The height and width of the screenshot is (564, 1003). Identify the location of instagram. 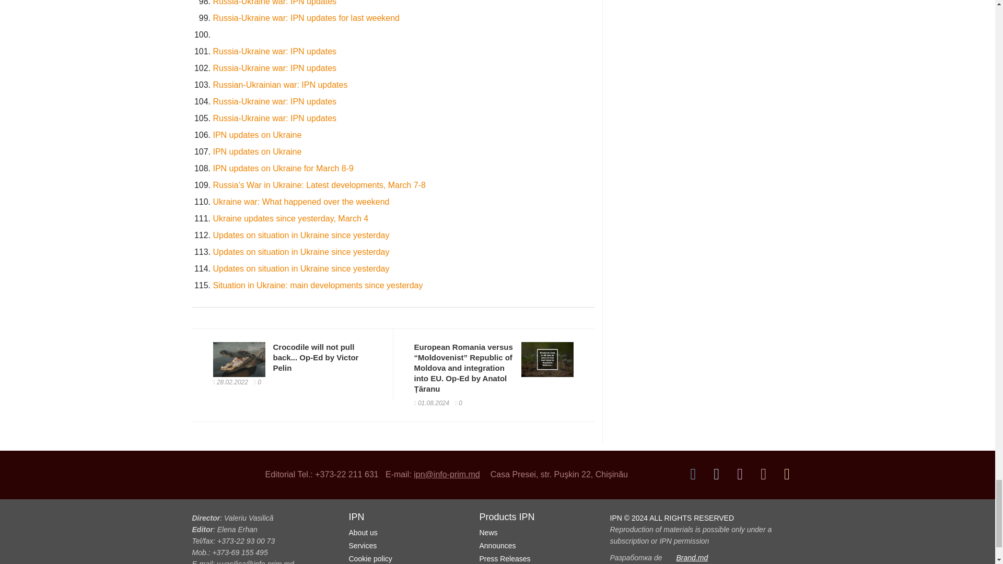
(740, 473).